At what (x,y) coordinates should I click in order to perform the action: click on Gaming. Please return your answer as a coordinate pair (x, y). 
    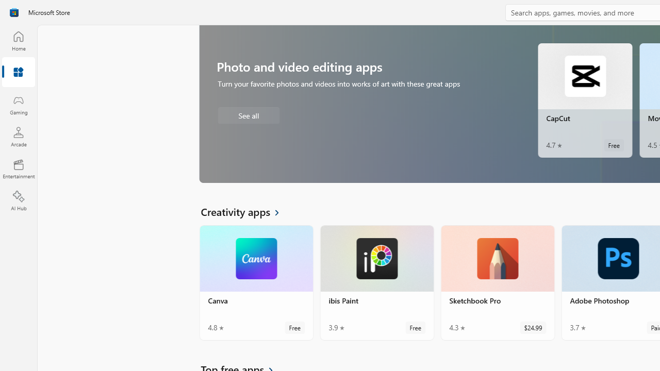
    Looking at the image, I should click on (19, 105).